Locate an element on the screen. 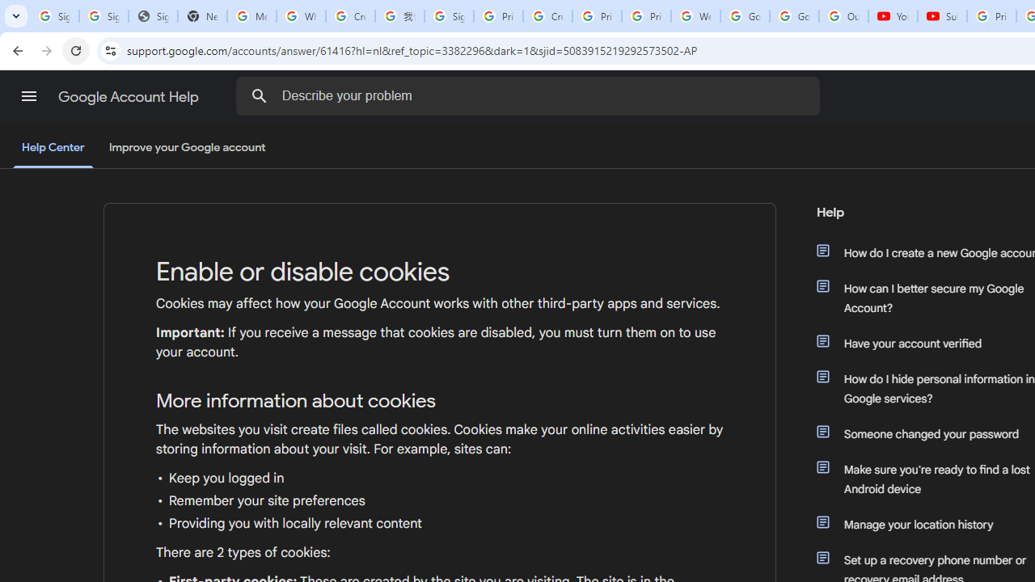  Sign in - Google Accounts is located at coordinates (55, 16).